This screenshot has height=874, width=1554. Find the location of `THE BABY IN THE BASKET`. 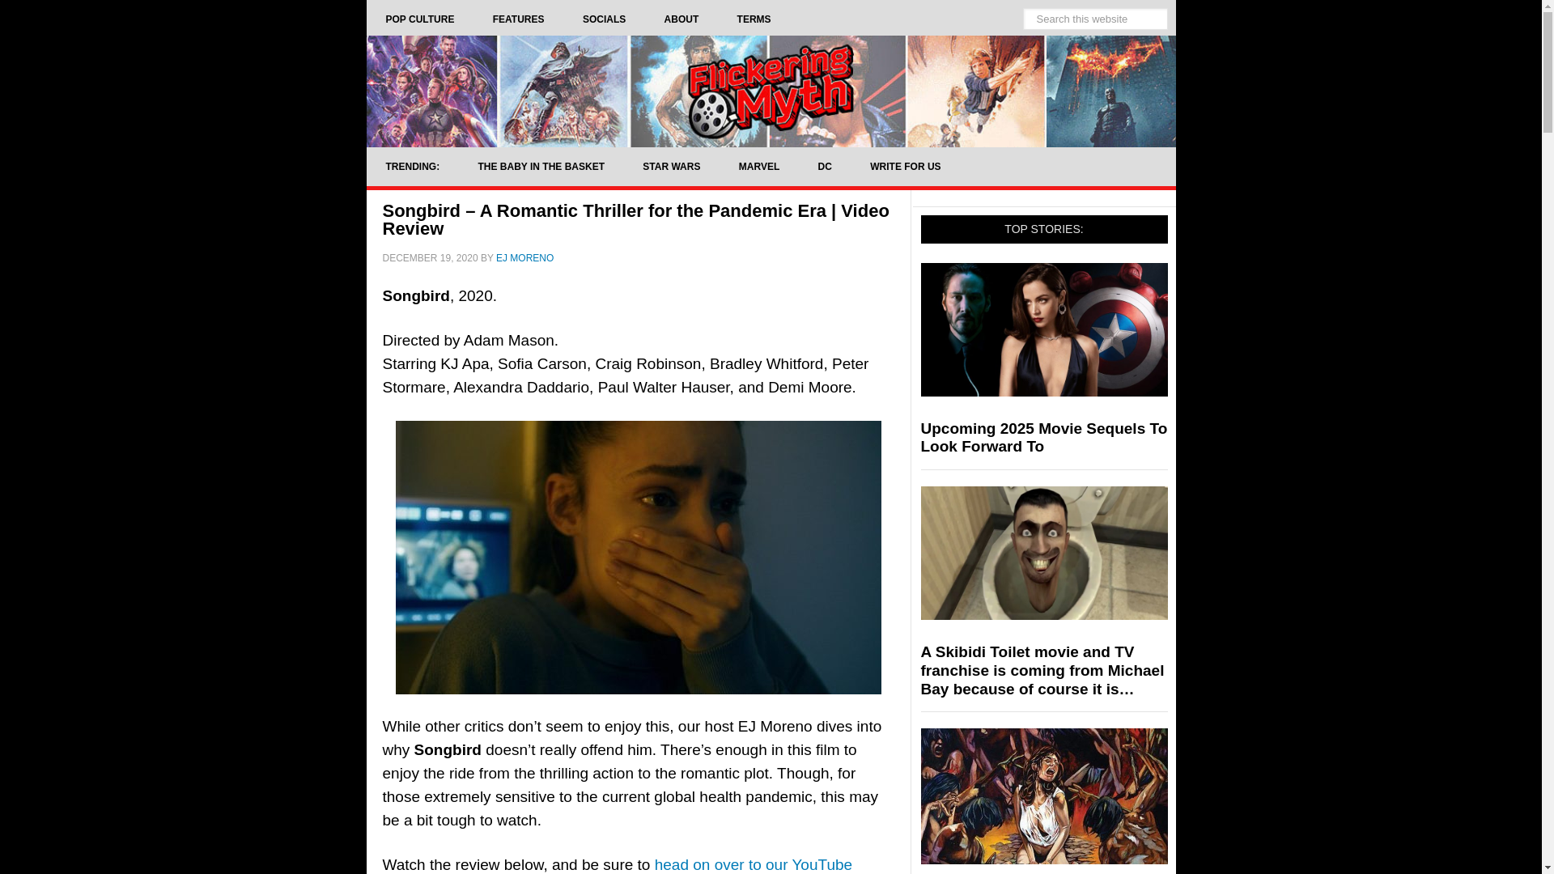

THE BABY IN THE BASKET is located at coordinates (541, 167).